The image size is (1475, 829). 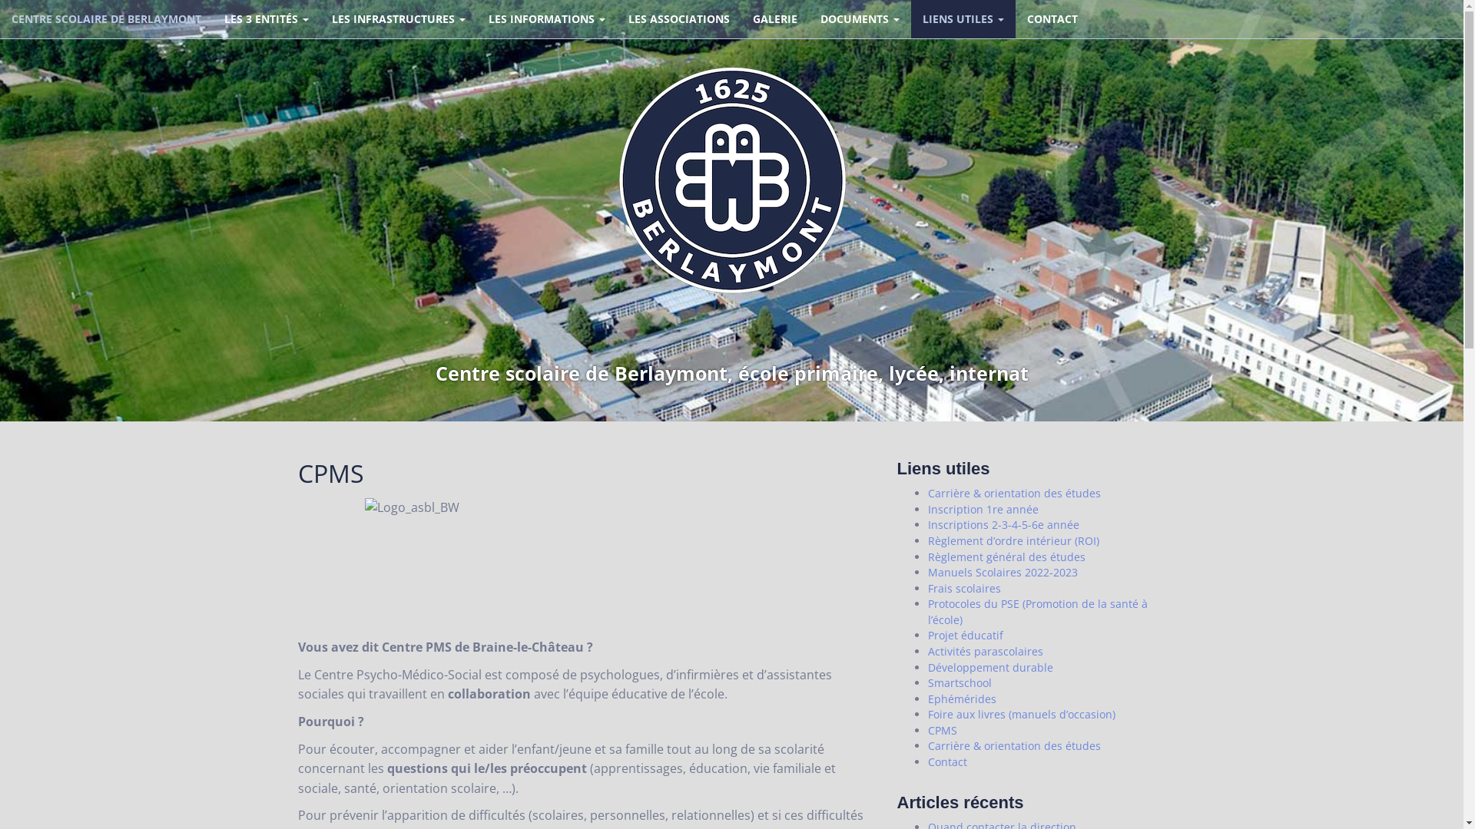 I want to click on LES INFRASTRUCTURES, so click(x=399, y=19).